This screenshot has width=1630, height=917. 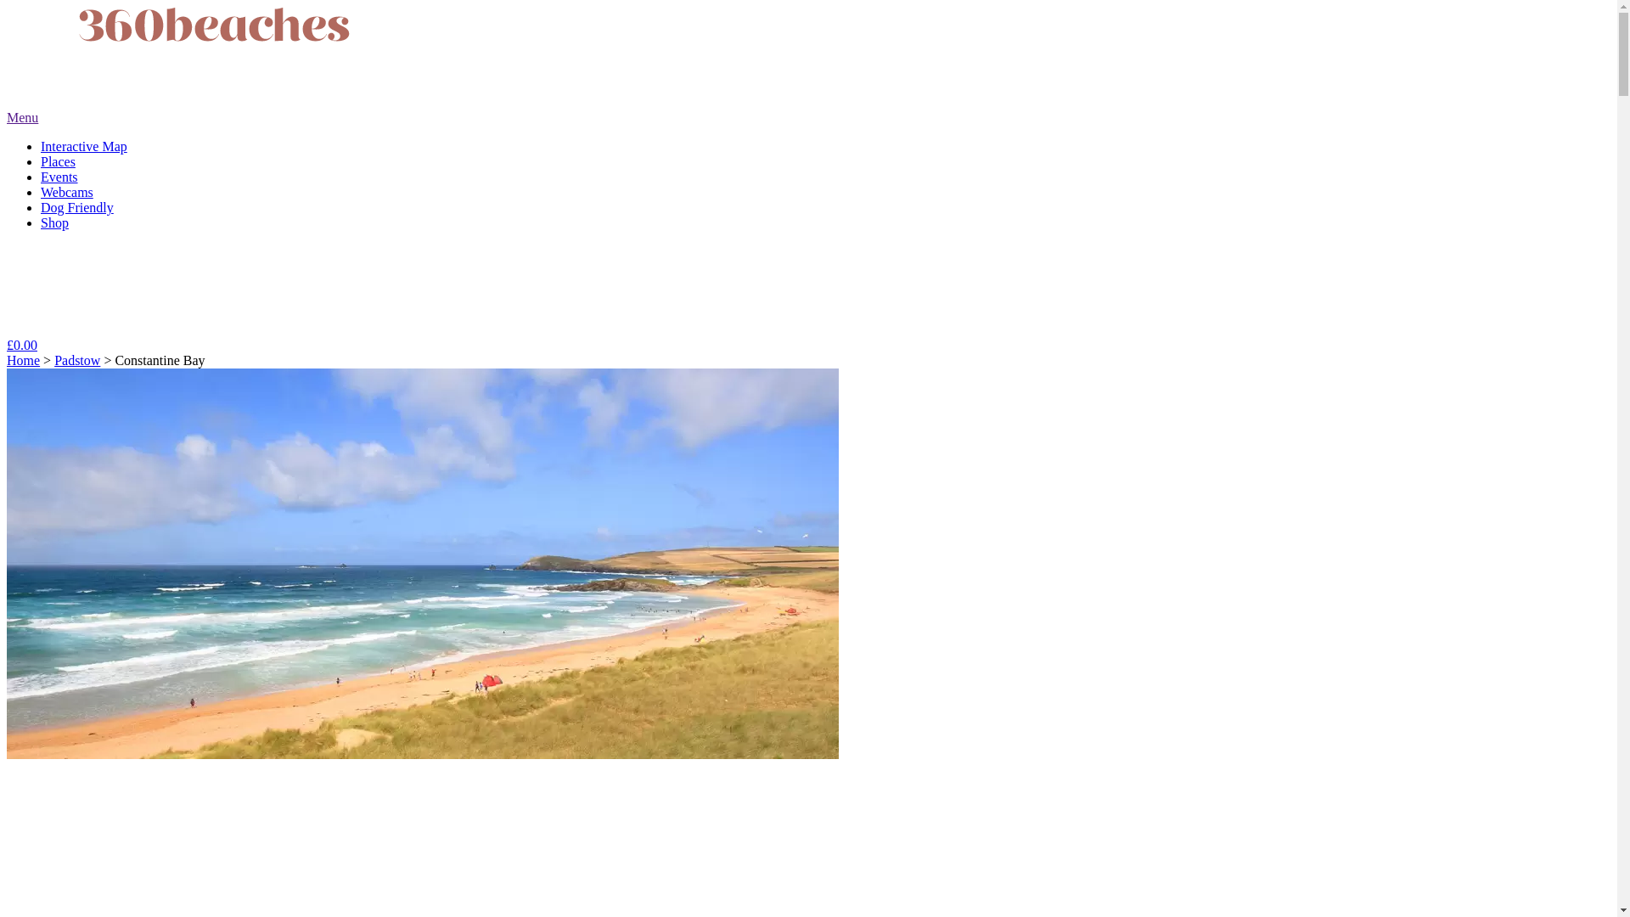 What do you see at coordinates (77, 207) in the screenshot?
I see `Dog Friendly` at bounding box center [77, 207].